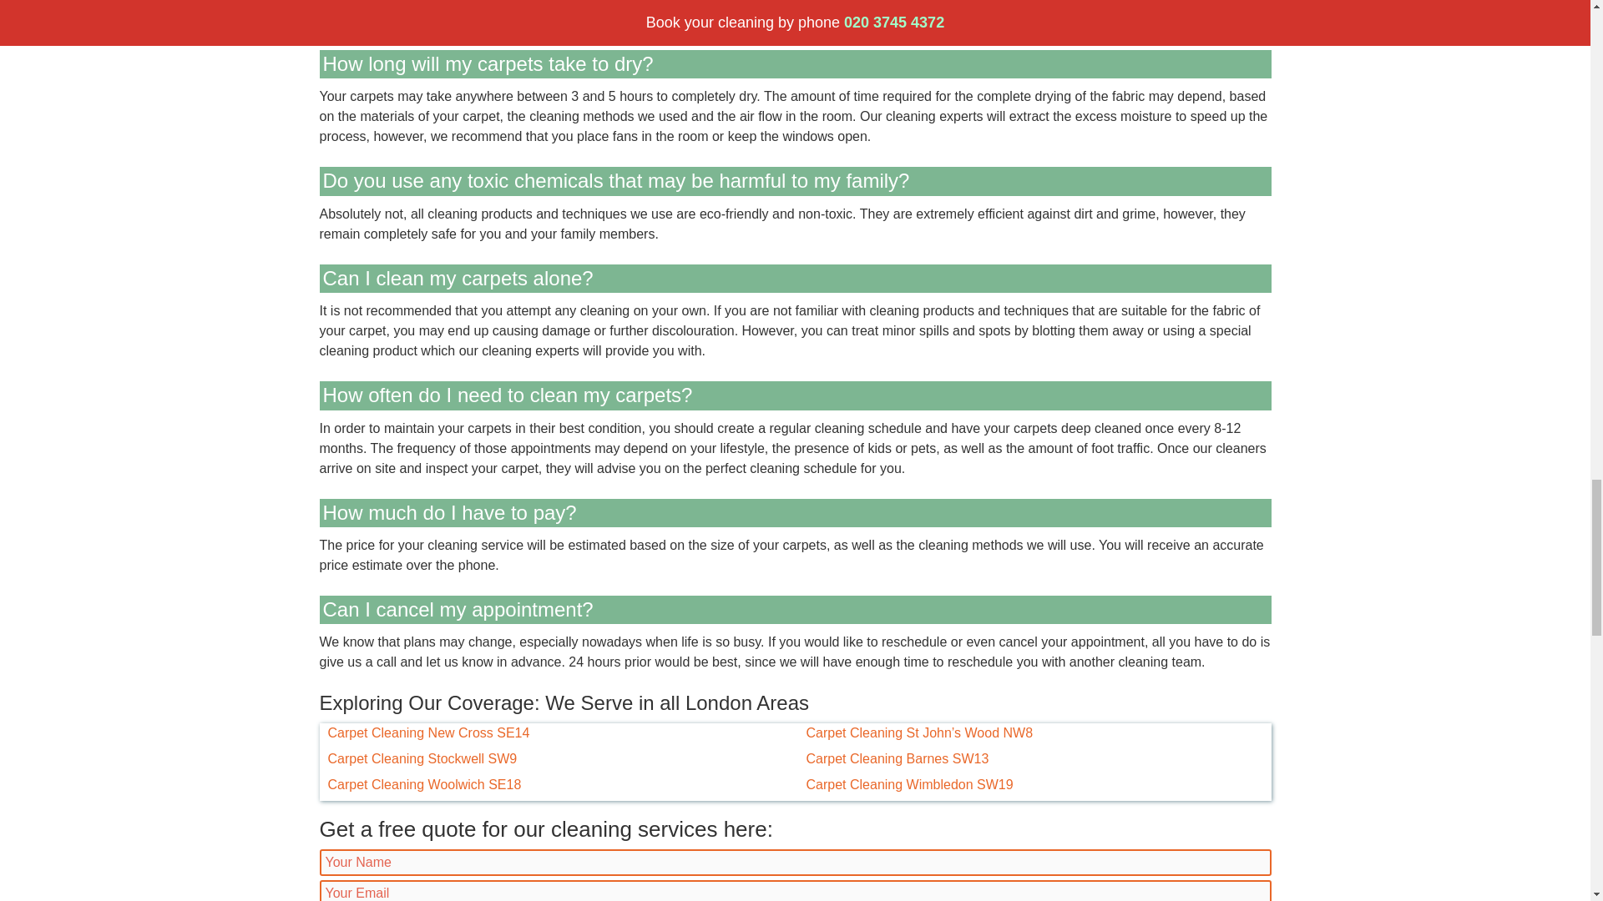  Describe the element at coordinates (909, 784) in the screenshot. I see `Carpet Cleaning Wimbledon SW19` at that location.